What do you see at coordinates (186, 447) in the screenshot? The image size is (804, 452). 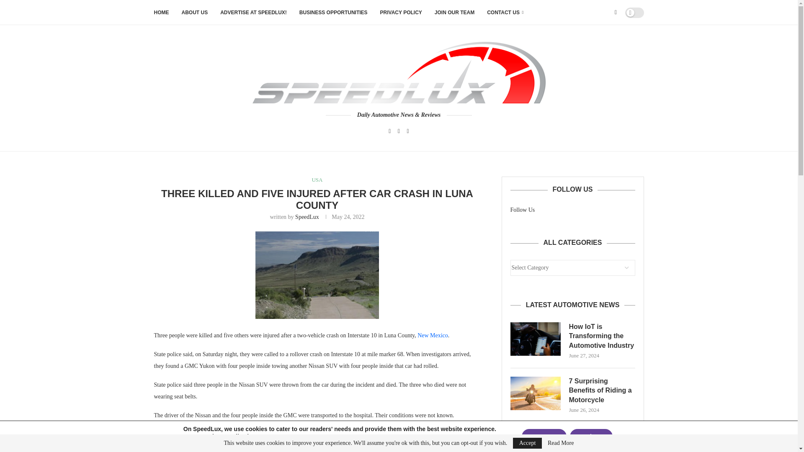 I see `CAR ACCIDENTS IN 2022` at bounding box center [186, 447].